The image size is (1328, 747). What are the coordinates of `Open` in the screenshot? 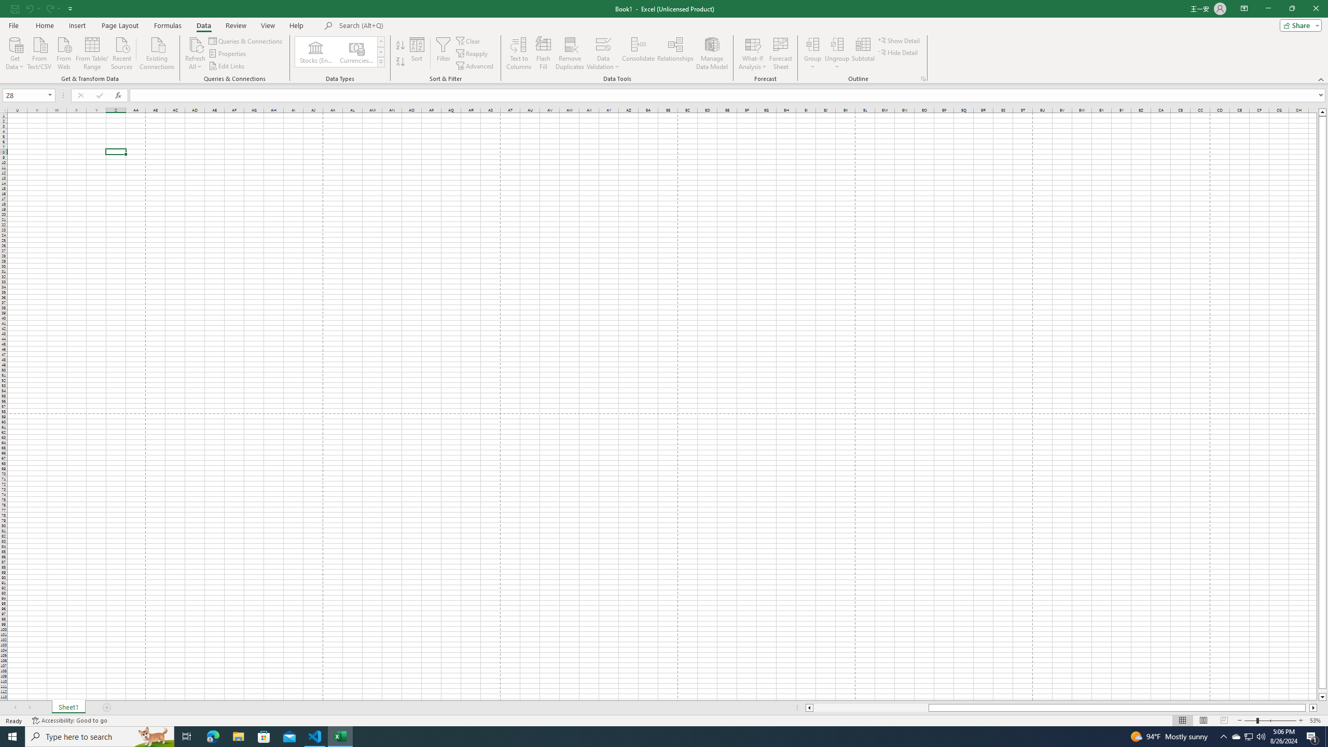 It's located at (50, 95).